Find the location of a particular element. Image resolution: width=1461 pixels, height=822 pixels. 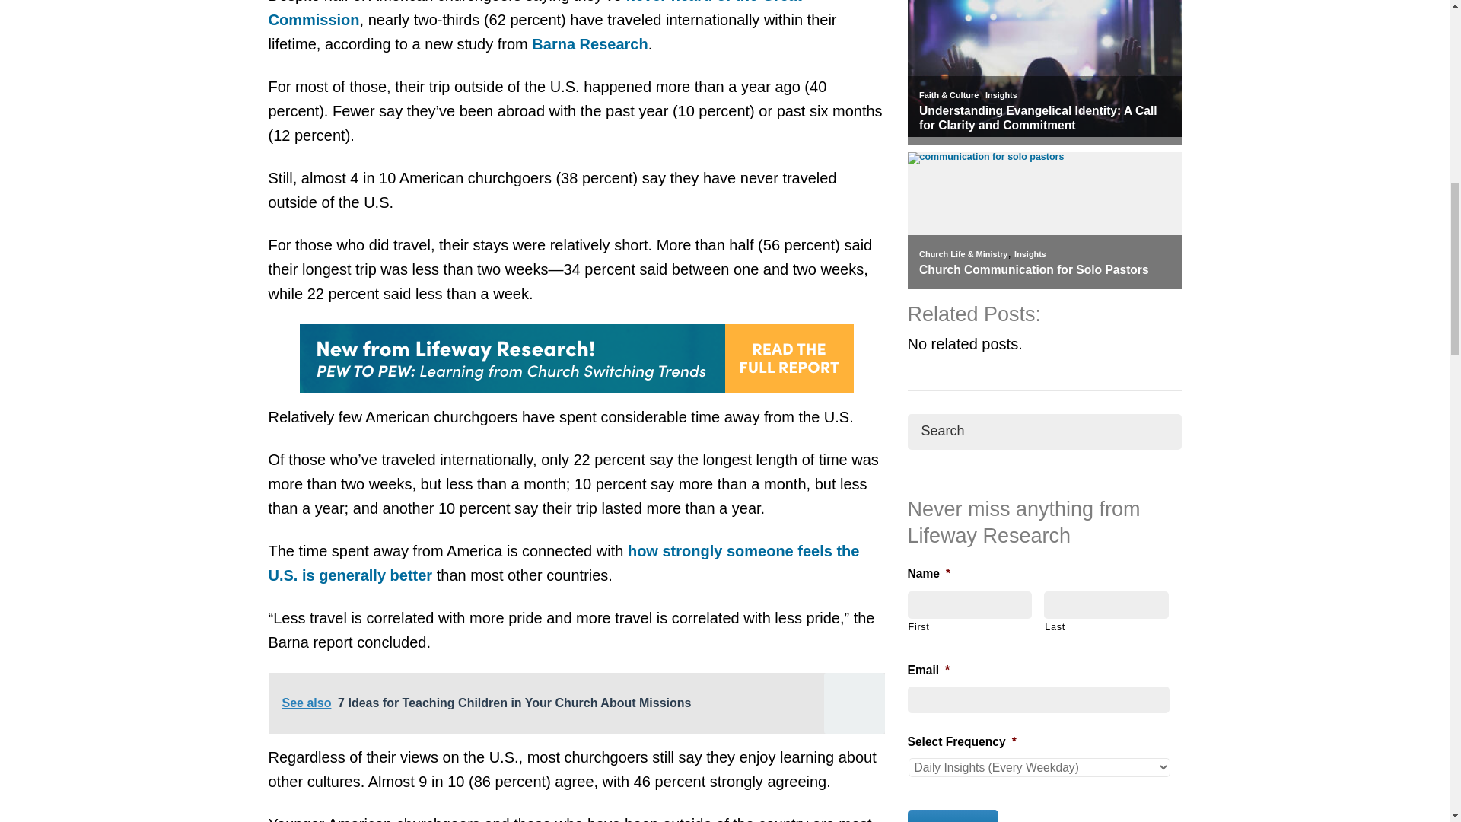

how strongly someone feels the U.S. is generally better is located at coordinates (563, 562).